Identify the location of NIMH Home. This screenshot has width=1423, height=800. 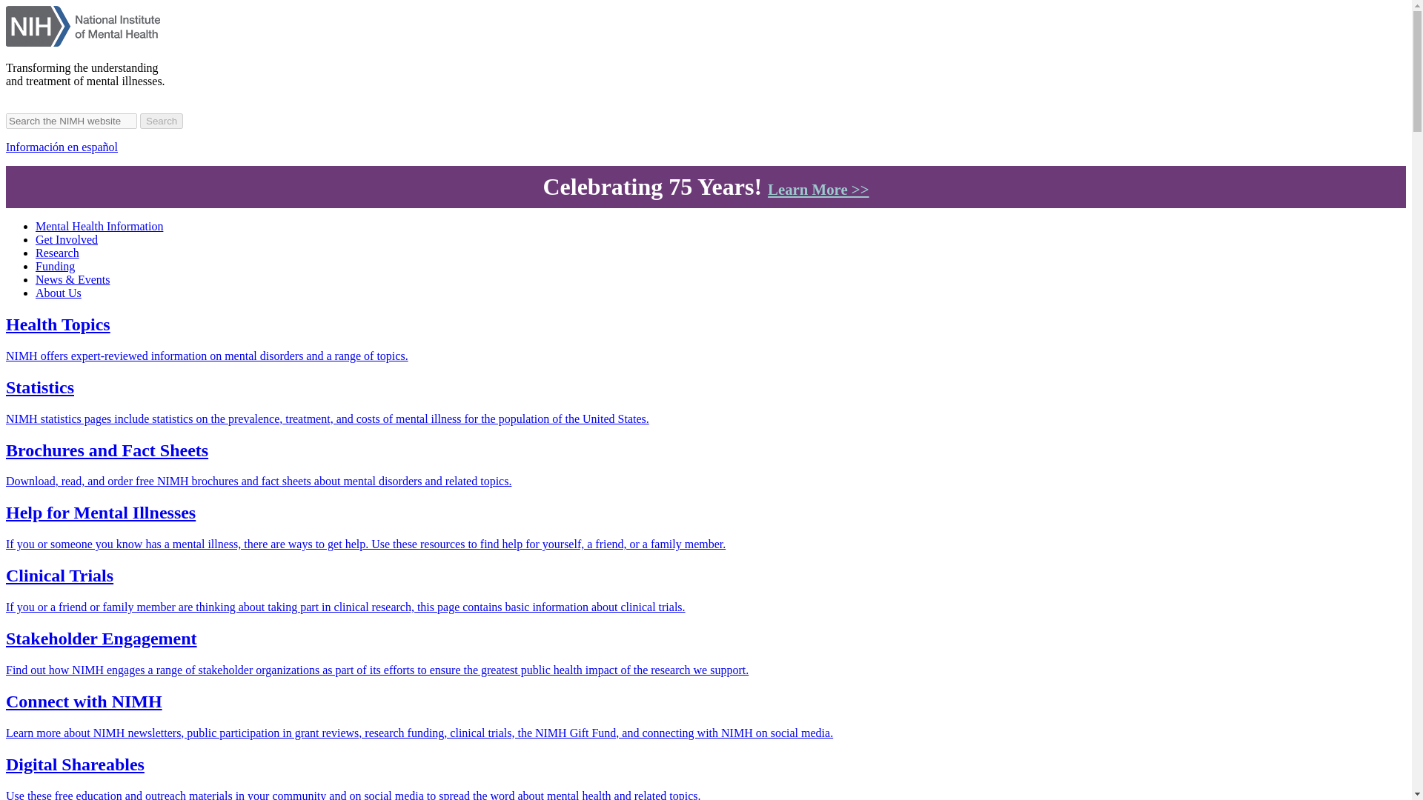
(89, 41).